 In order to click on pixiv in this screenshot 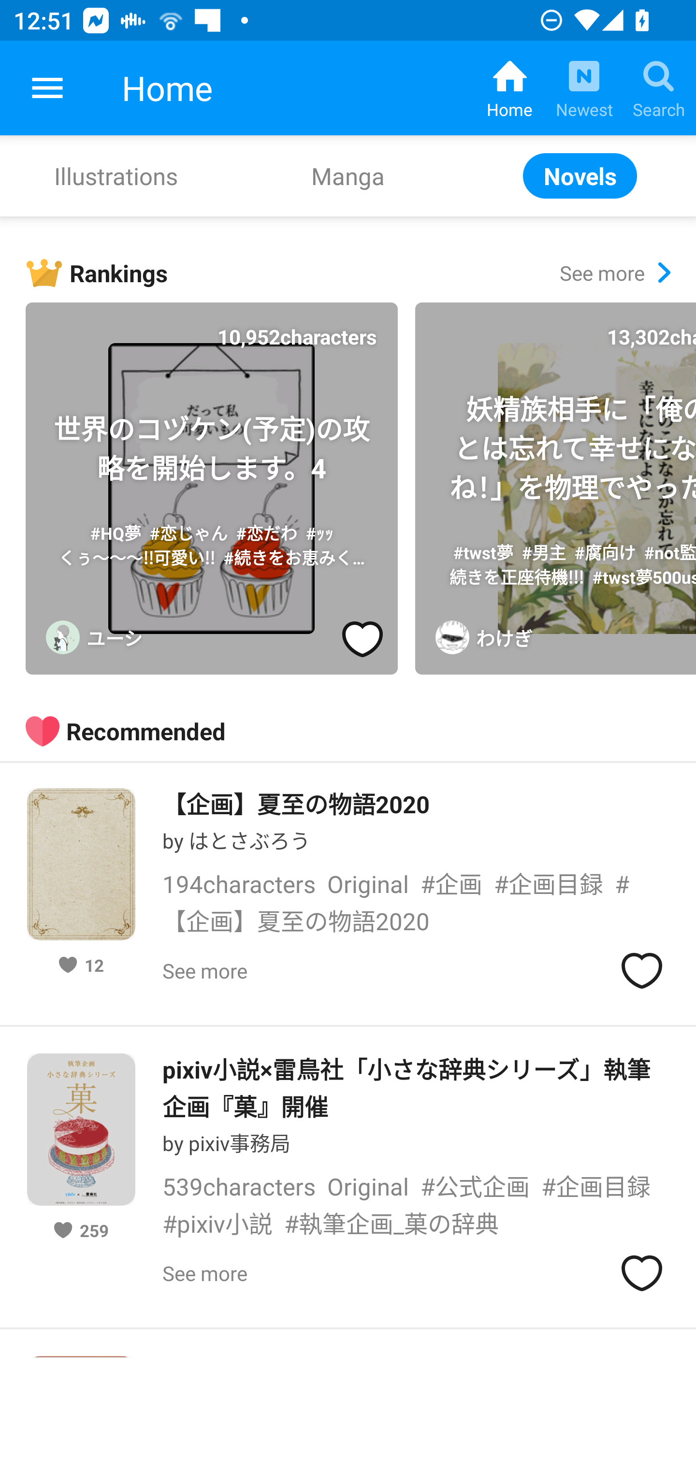, I will do `click(47, 88)`.